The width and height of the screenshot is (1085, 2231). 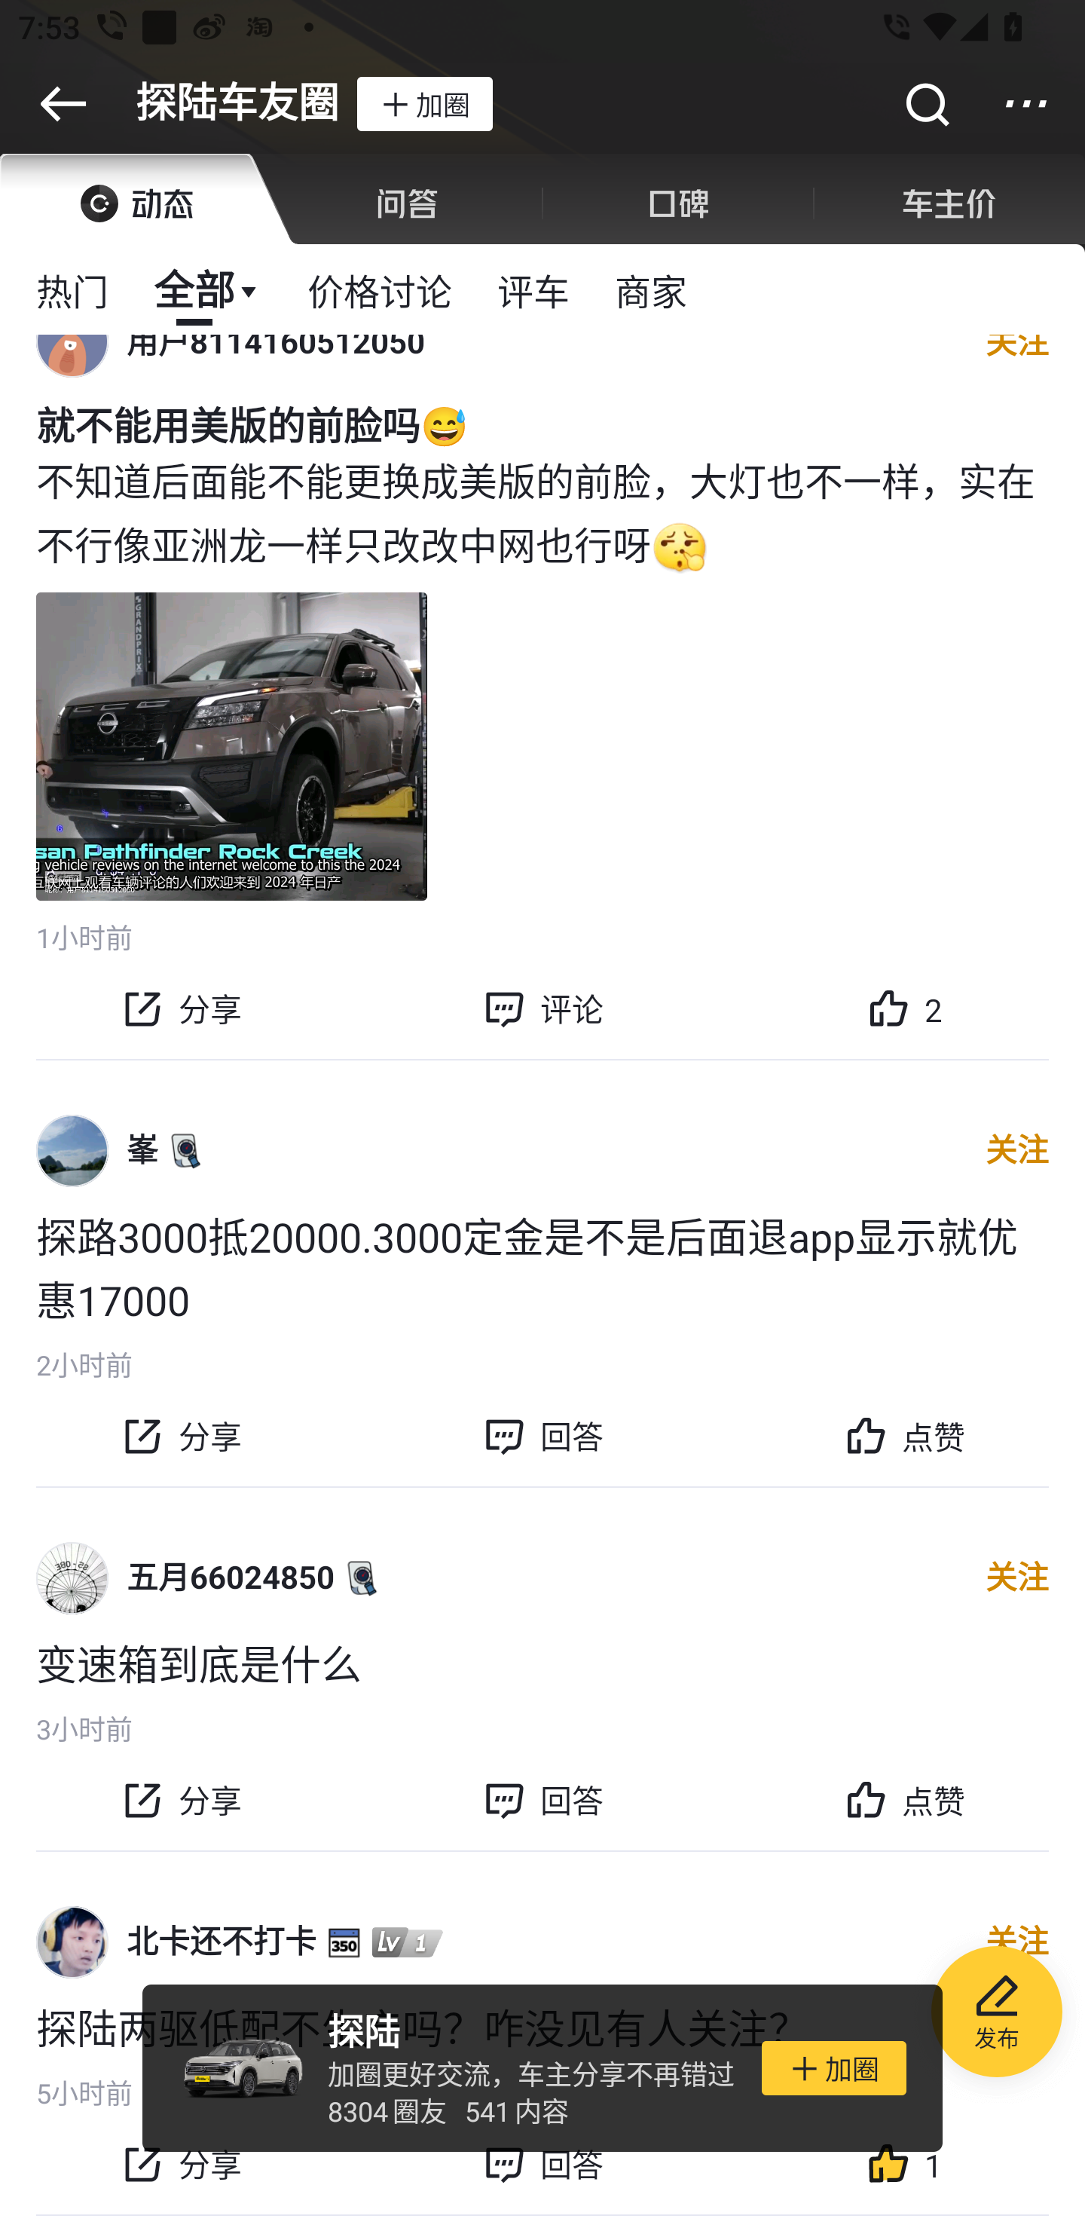 What do you see at coordinates (222, 1942) in the screenshot?
I see `北卡还不打卡` at bounding box center [222, 1942].